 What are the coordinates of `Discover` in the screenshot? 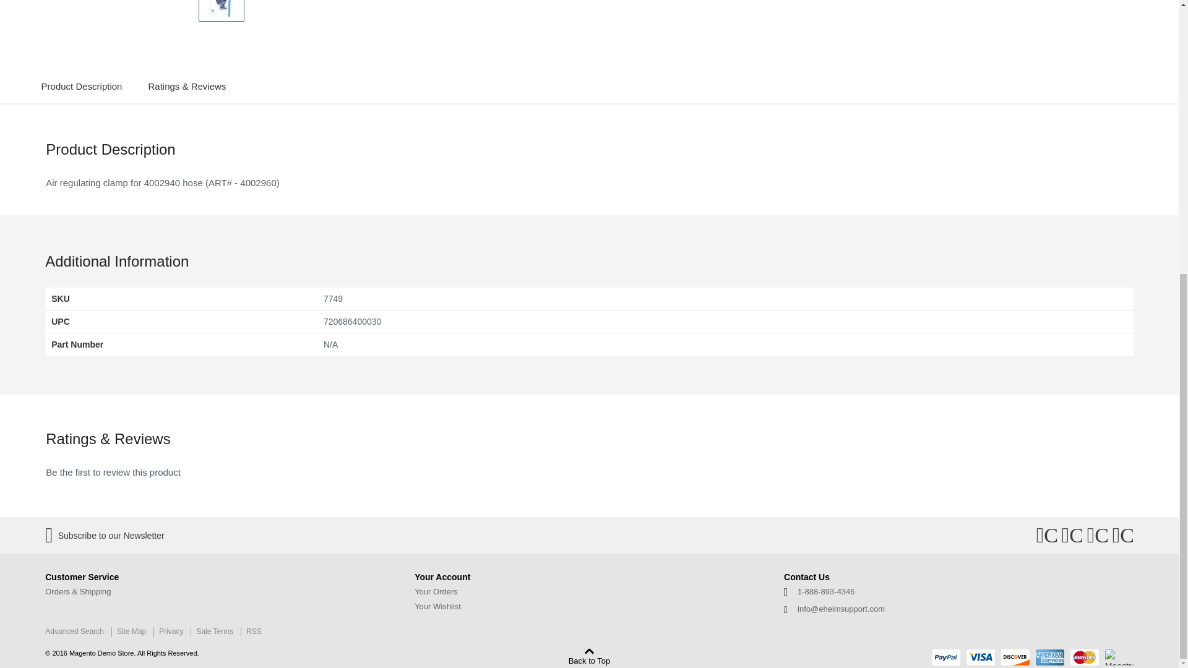 It's located at (1015, 657).